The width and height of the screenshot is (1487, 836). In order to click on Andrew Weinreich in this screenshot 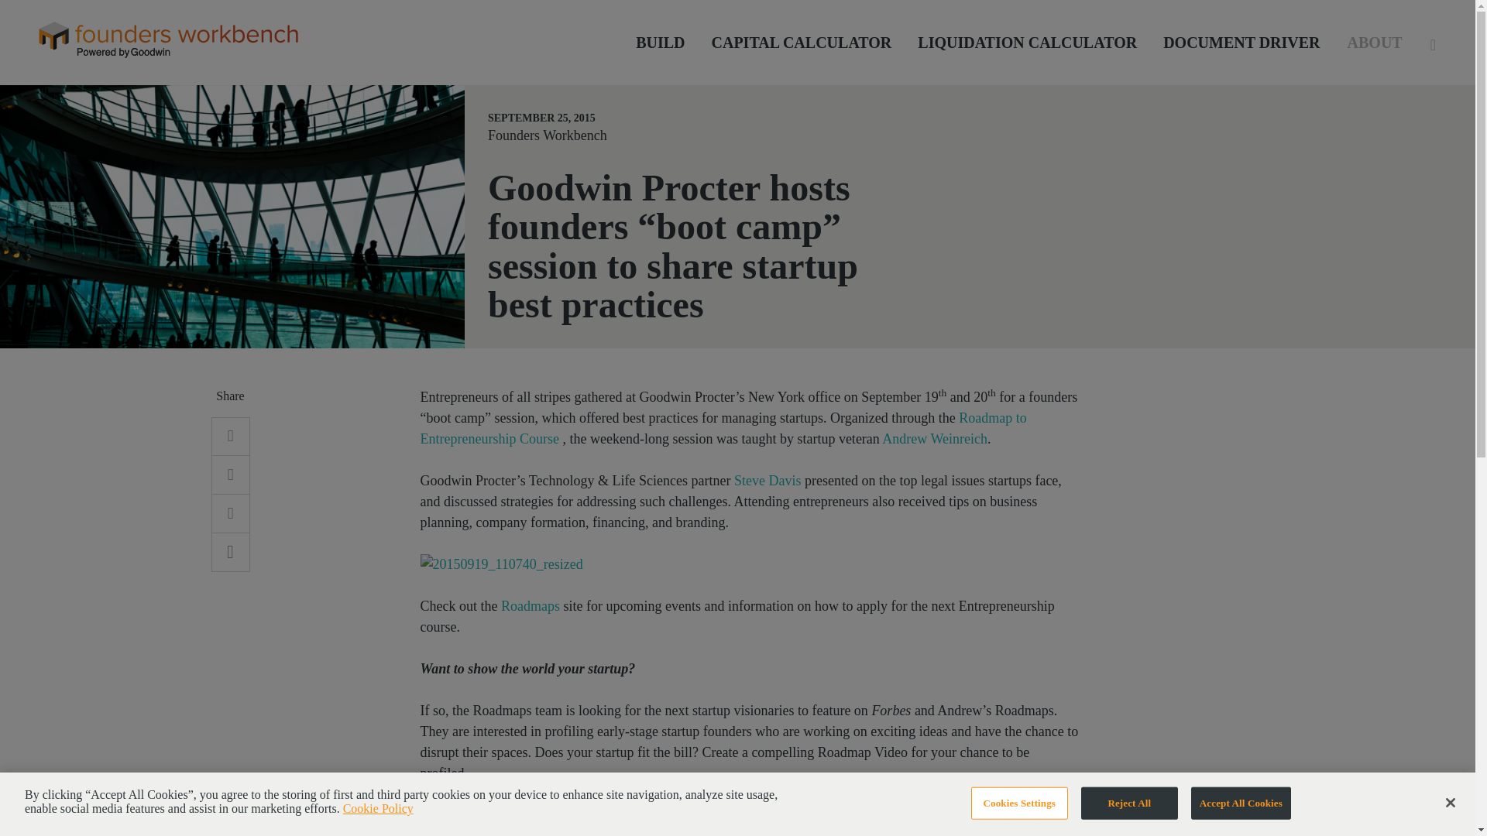, I will do `click(934, 438)`.